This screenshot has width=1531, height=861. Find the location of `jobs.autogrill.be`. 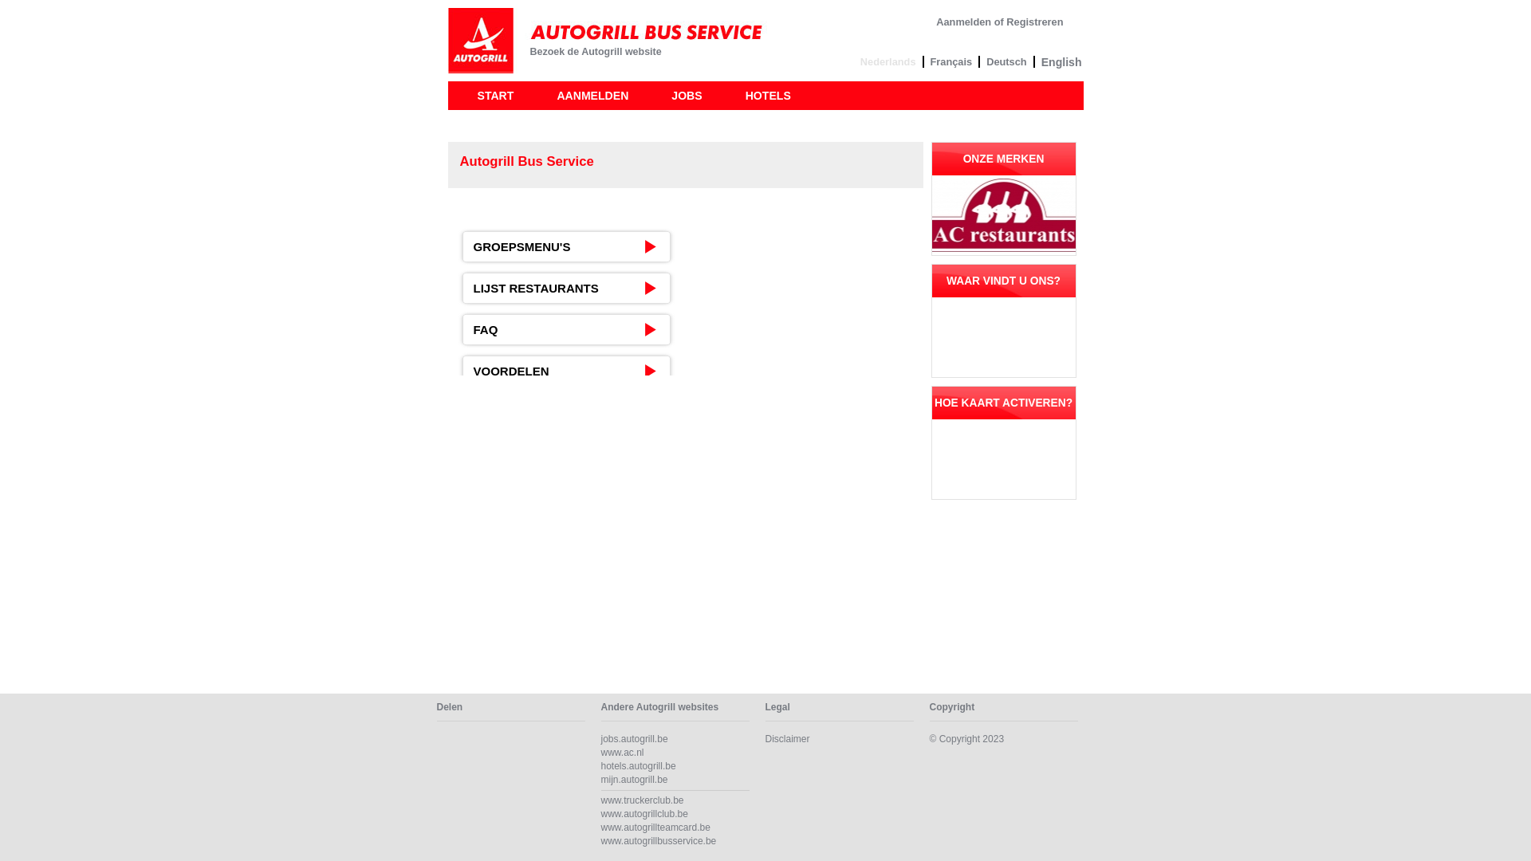

jobs.autogrill.be is located at coordinates (635, 739).